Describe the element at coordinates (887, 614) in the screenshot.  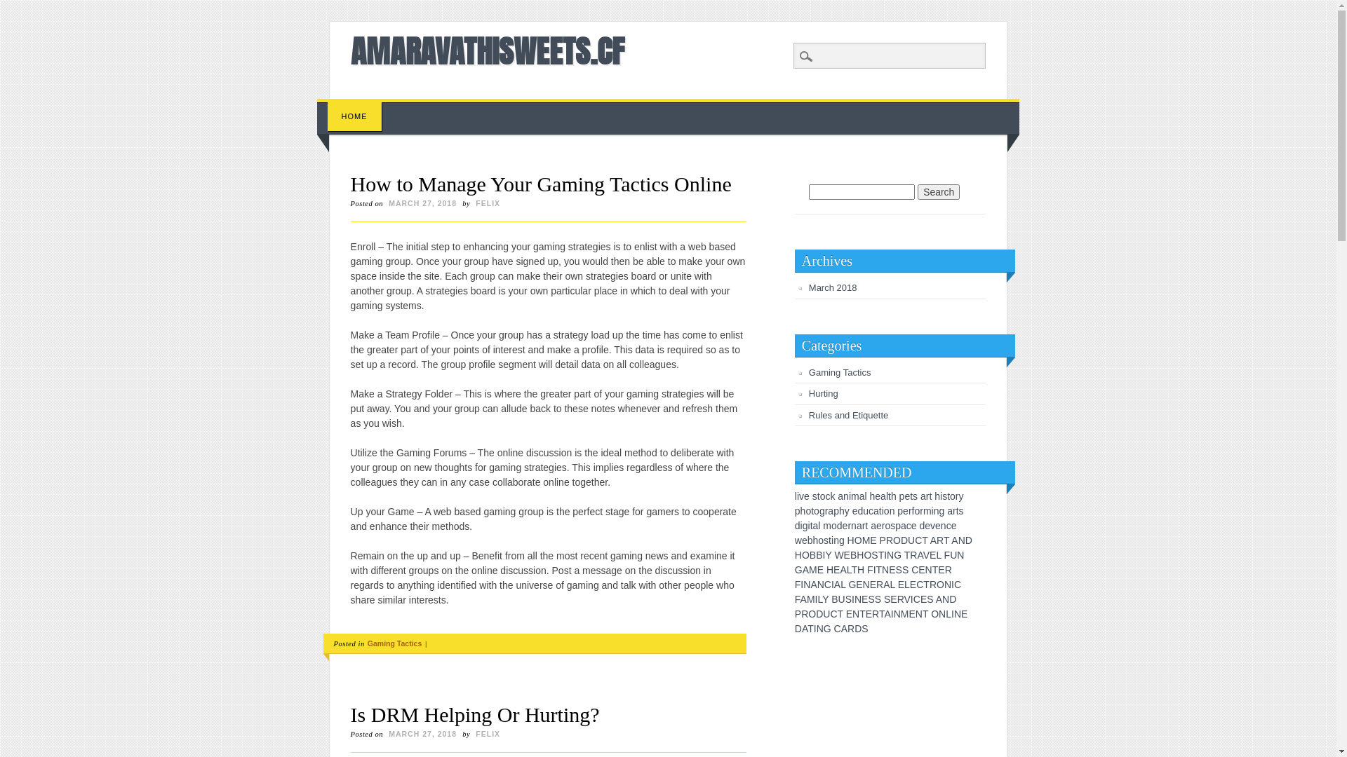
I see `A` at that location.